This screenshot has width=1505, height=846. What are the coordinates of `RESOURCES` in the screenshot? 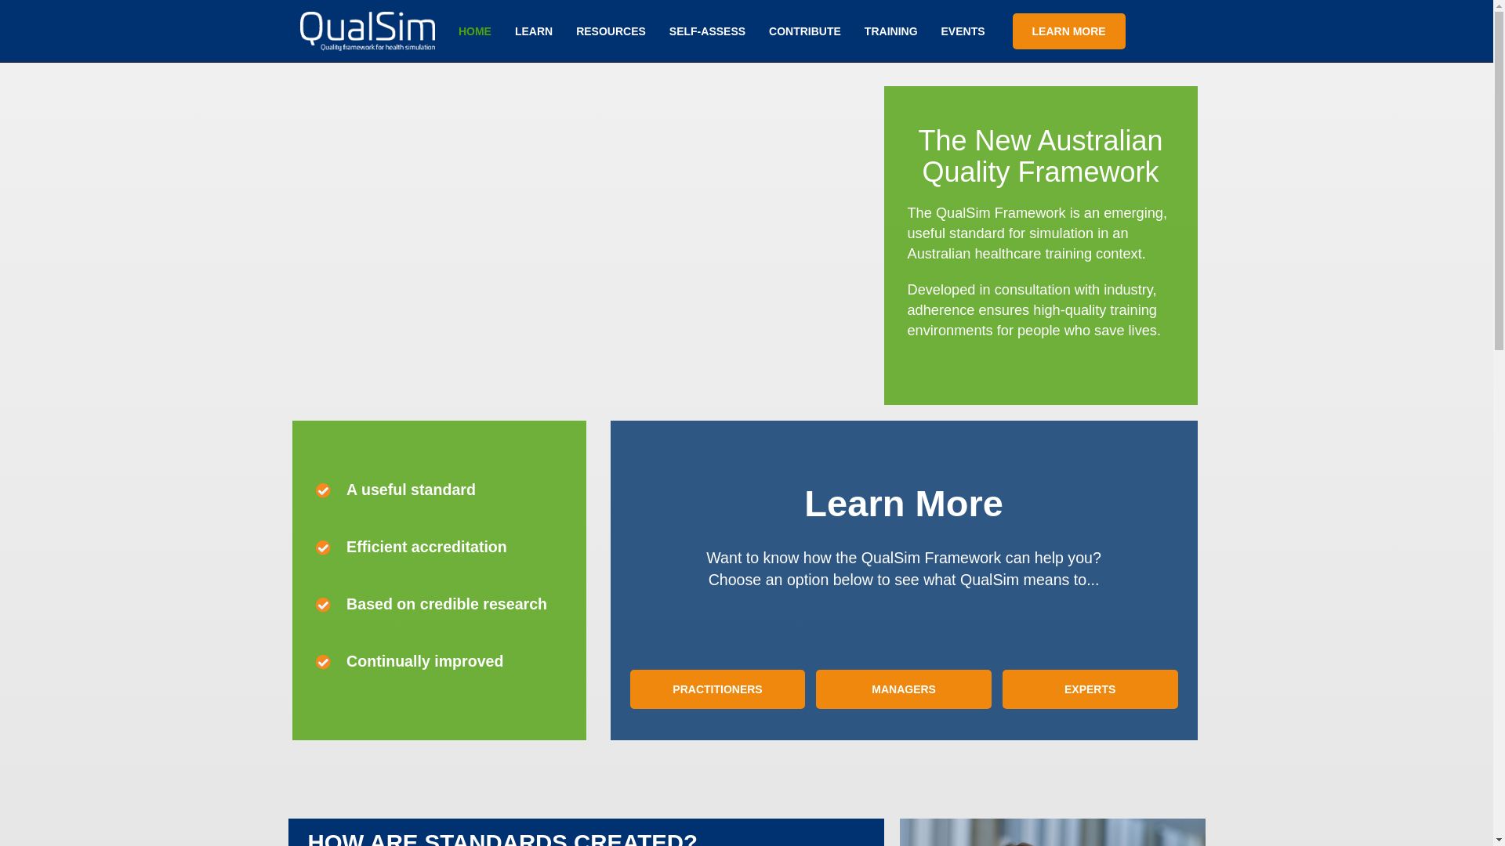 It's located at (611, 31).